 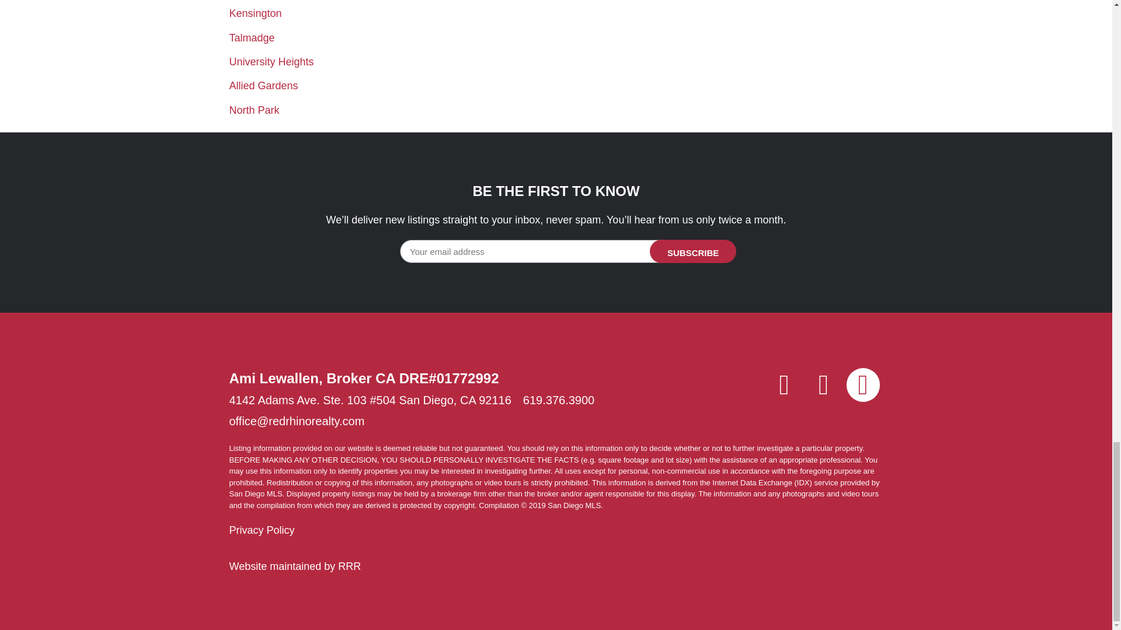 I want to click on Allied Gardens, so click(x=263, y=85).